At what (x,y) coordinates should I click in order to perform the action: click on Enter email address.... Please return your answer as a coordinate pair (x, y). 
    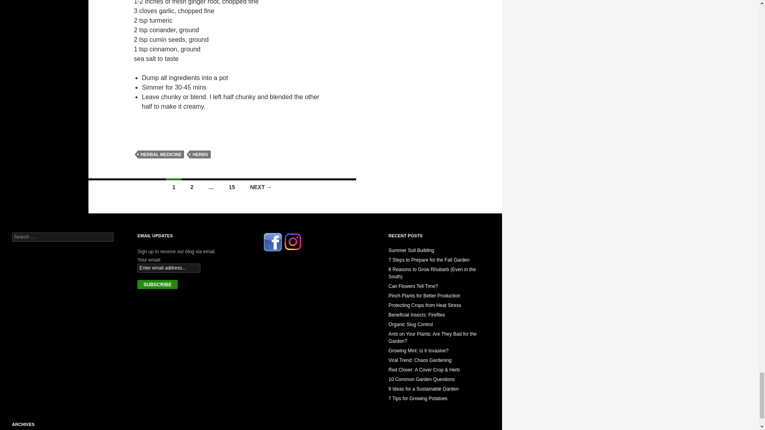
    Looking at the image, I should click on (169, 268).